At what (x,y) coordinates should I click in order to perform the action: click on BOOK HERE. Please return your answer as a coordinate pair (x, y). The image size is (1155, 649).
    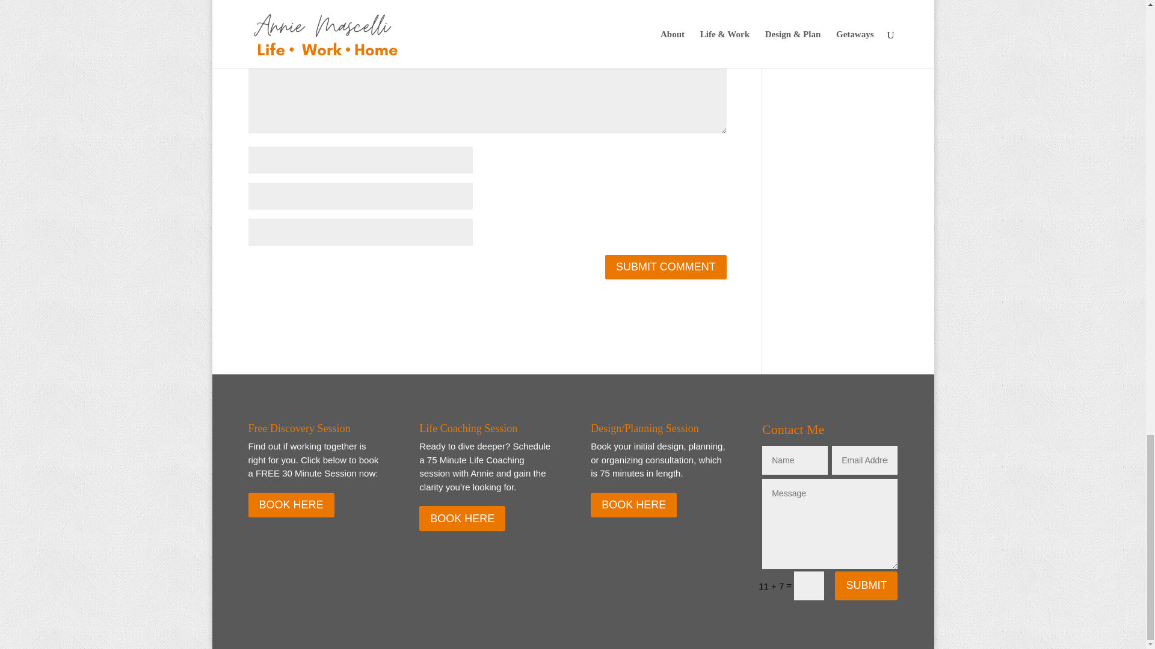
    Looking at the image, I should click on (462, 518).